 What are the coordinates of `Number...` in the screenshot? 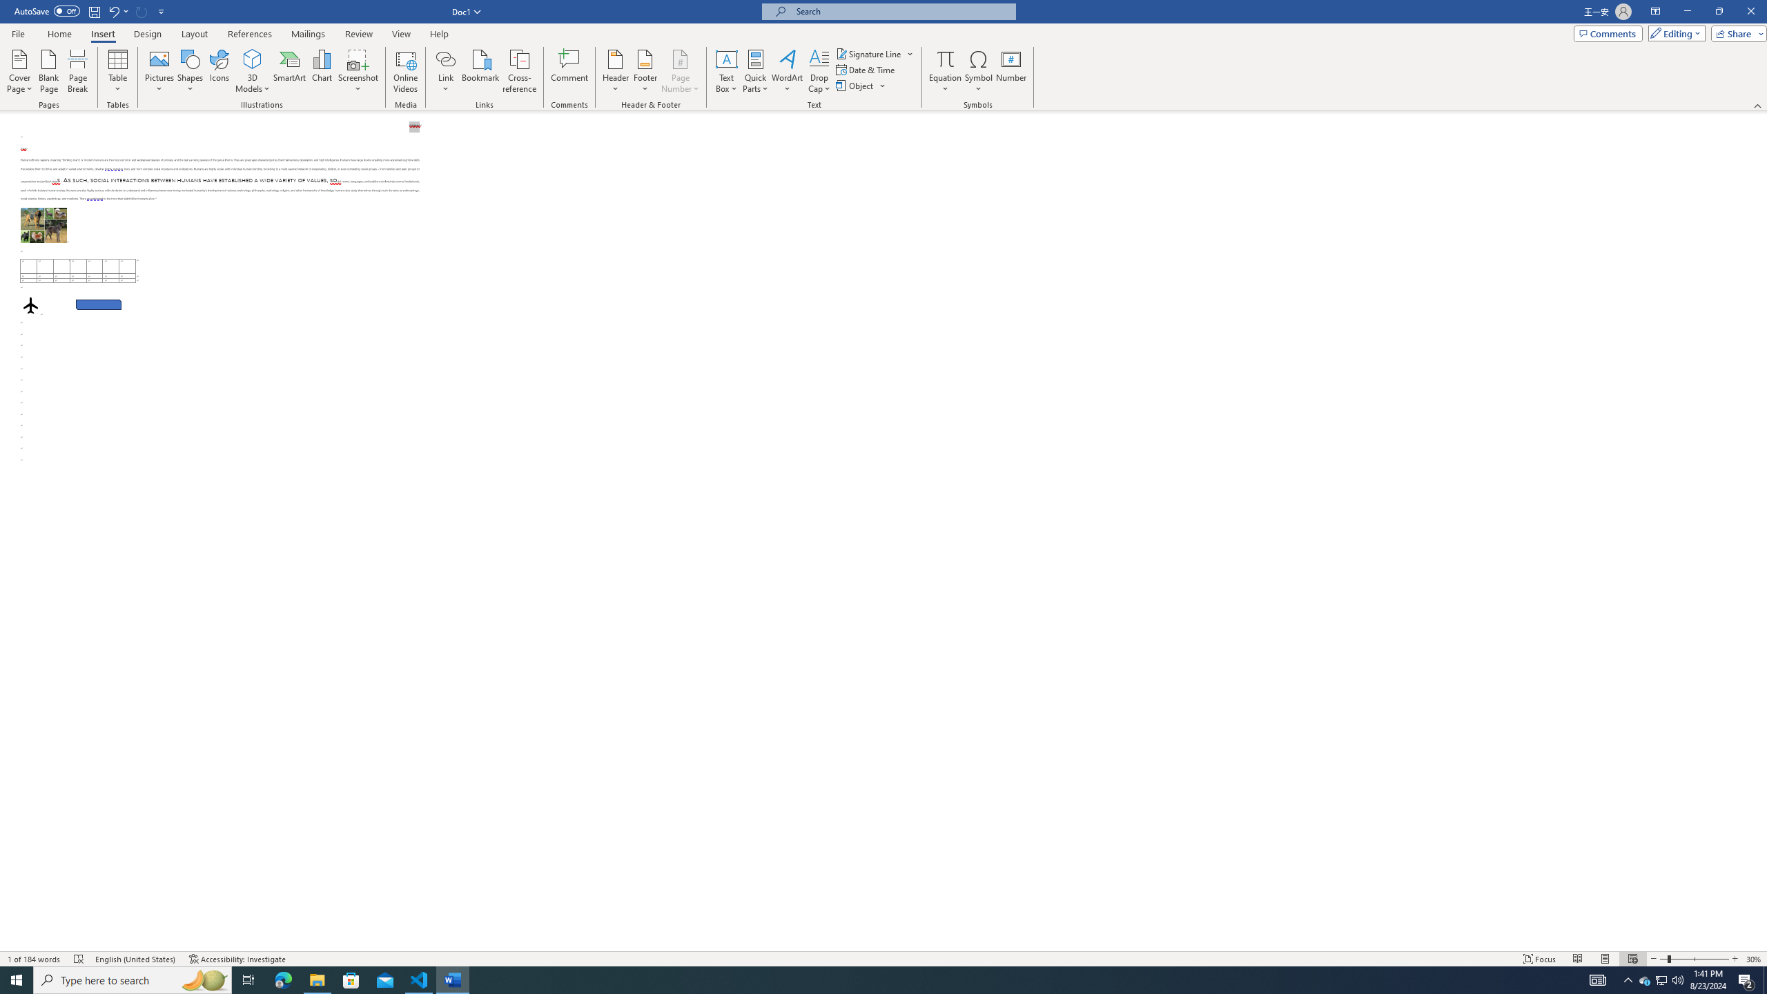 It's located at (1011, 71).